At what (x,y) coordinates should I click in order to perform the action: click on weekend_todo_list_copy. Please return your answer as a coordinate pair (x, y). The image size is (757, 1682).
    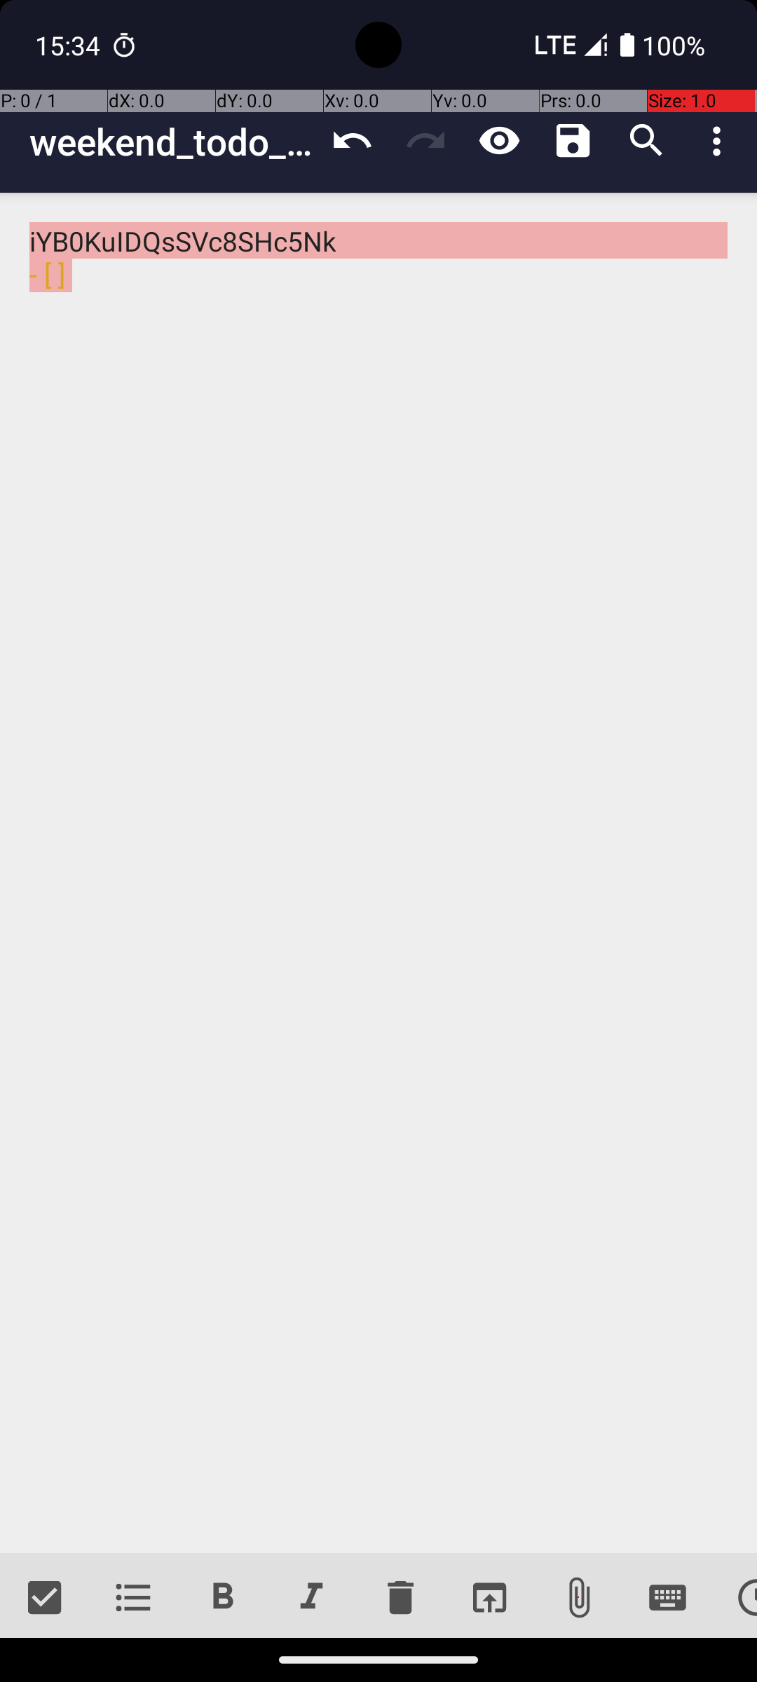
    Looking at the image, I should click on (172, 142).